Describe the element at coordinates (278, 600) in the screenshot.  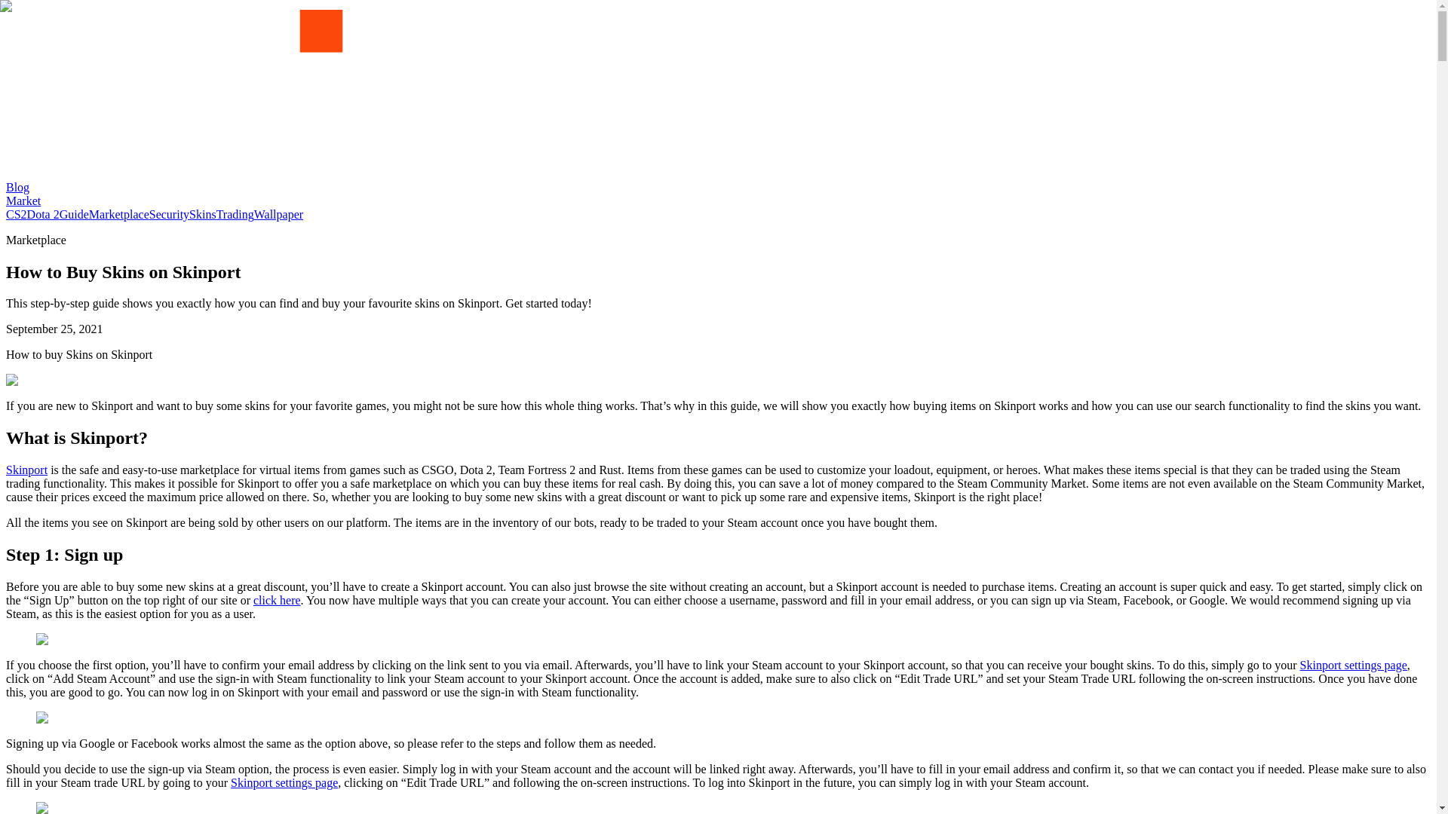
I see `click here` at that location.